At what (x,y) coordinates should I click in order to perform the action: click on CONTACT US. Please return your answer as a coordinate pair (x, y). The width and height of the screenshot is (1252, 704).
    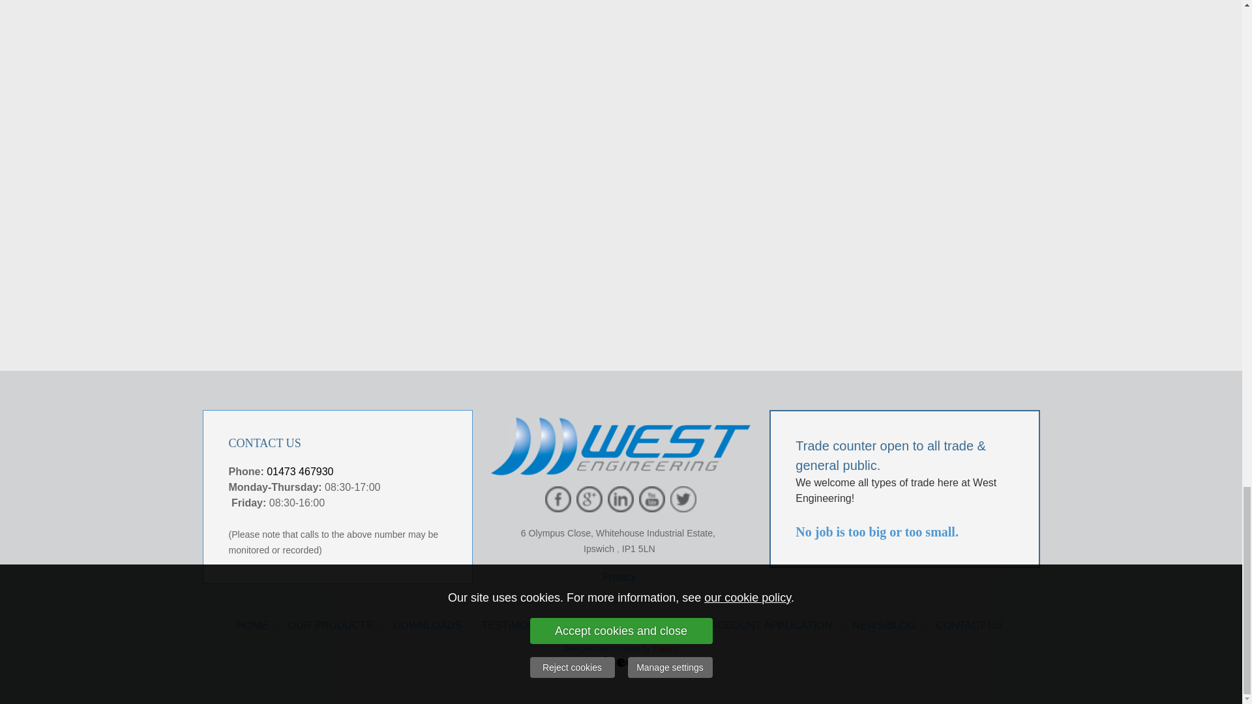
    Looking at the image, I should click on (969, 625).